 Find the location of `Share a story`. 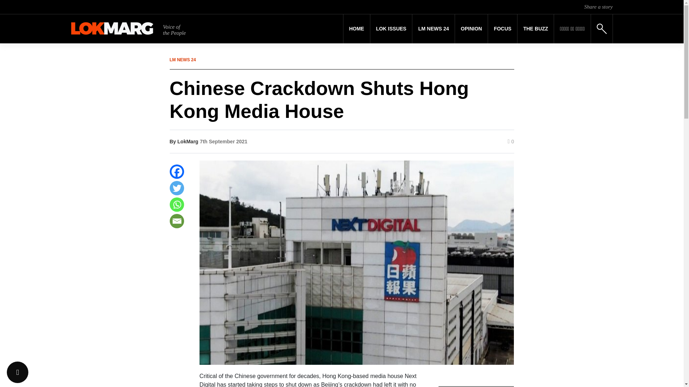

Share a story is located at coordinates (598, 6).